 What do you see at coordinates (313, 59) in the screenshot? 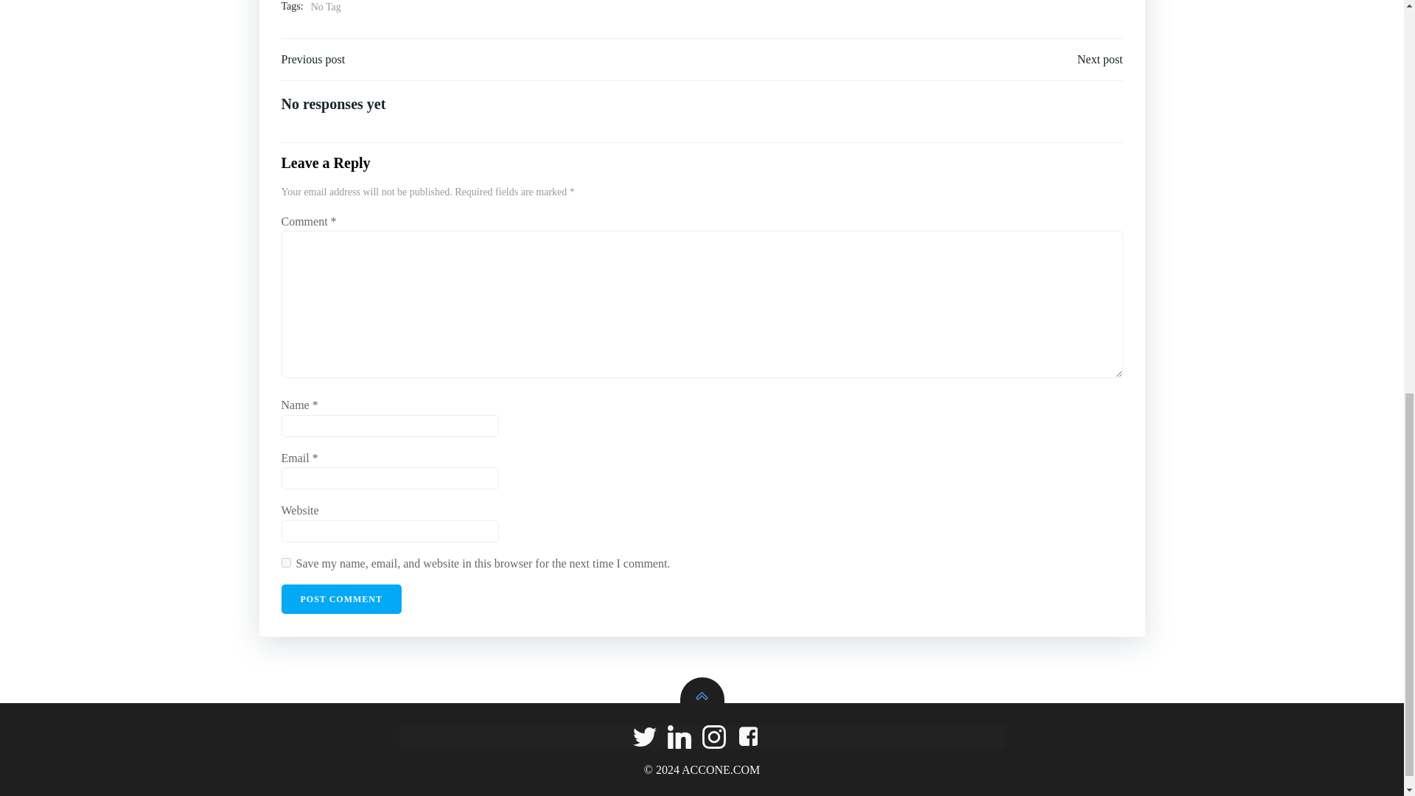
I see `Previous post` at bounding box center [313, 59].